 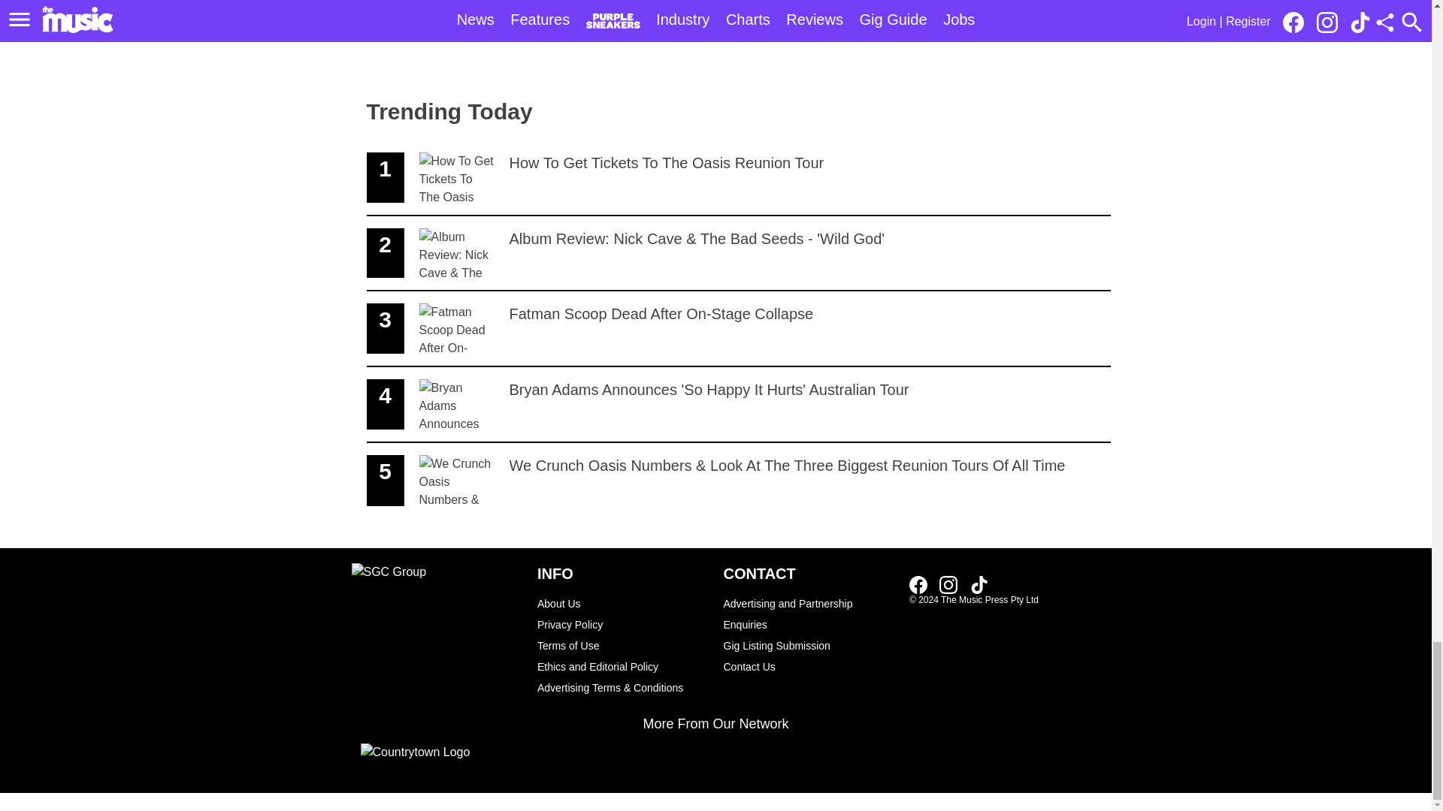 What do you see at coordinates (918, 584) in the screenshot?
I see `Link to our Facebook` at bounding box center [918, 584].